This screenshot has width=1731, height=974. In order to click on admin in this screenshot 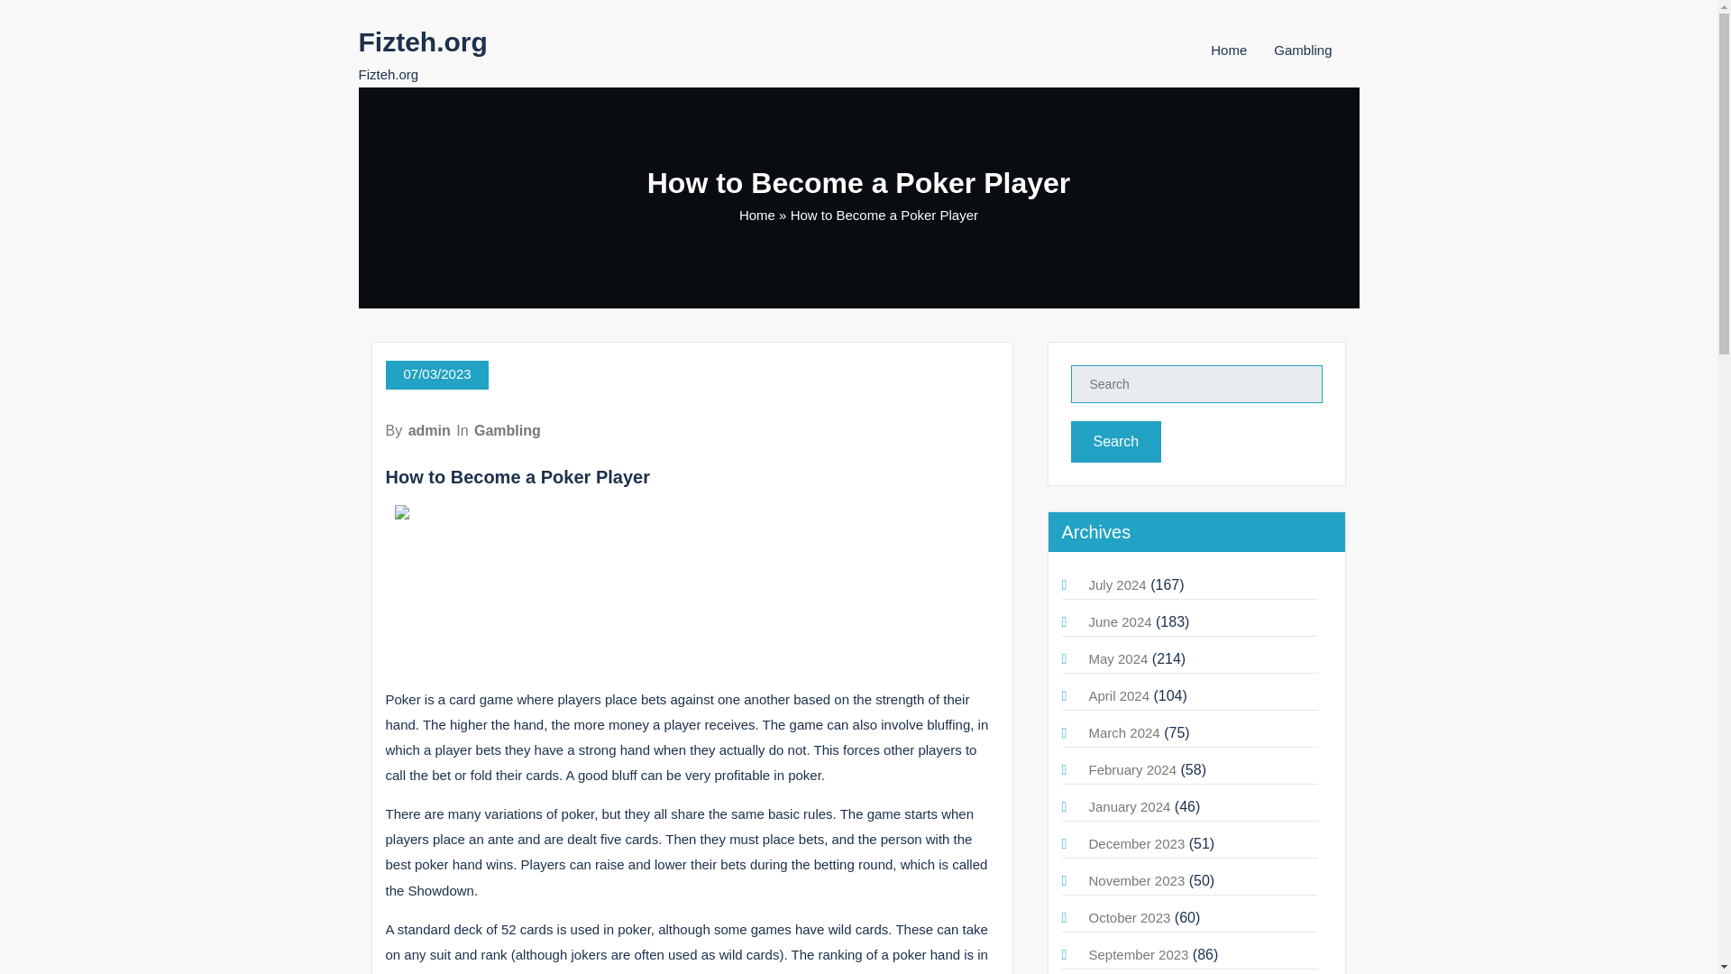, I will do `click(429, 430)`.